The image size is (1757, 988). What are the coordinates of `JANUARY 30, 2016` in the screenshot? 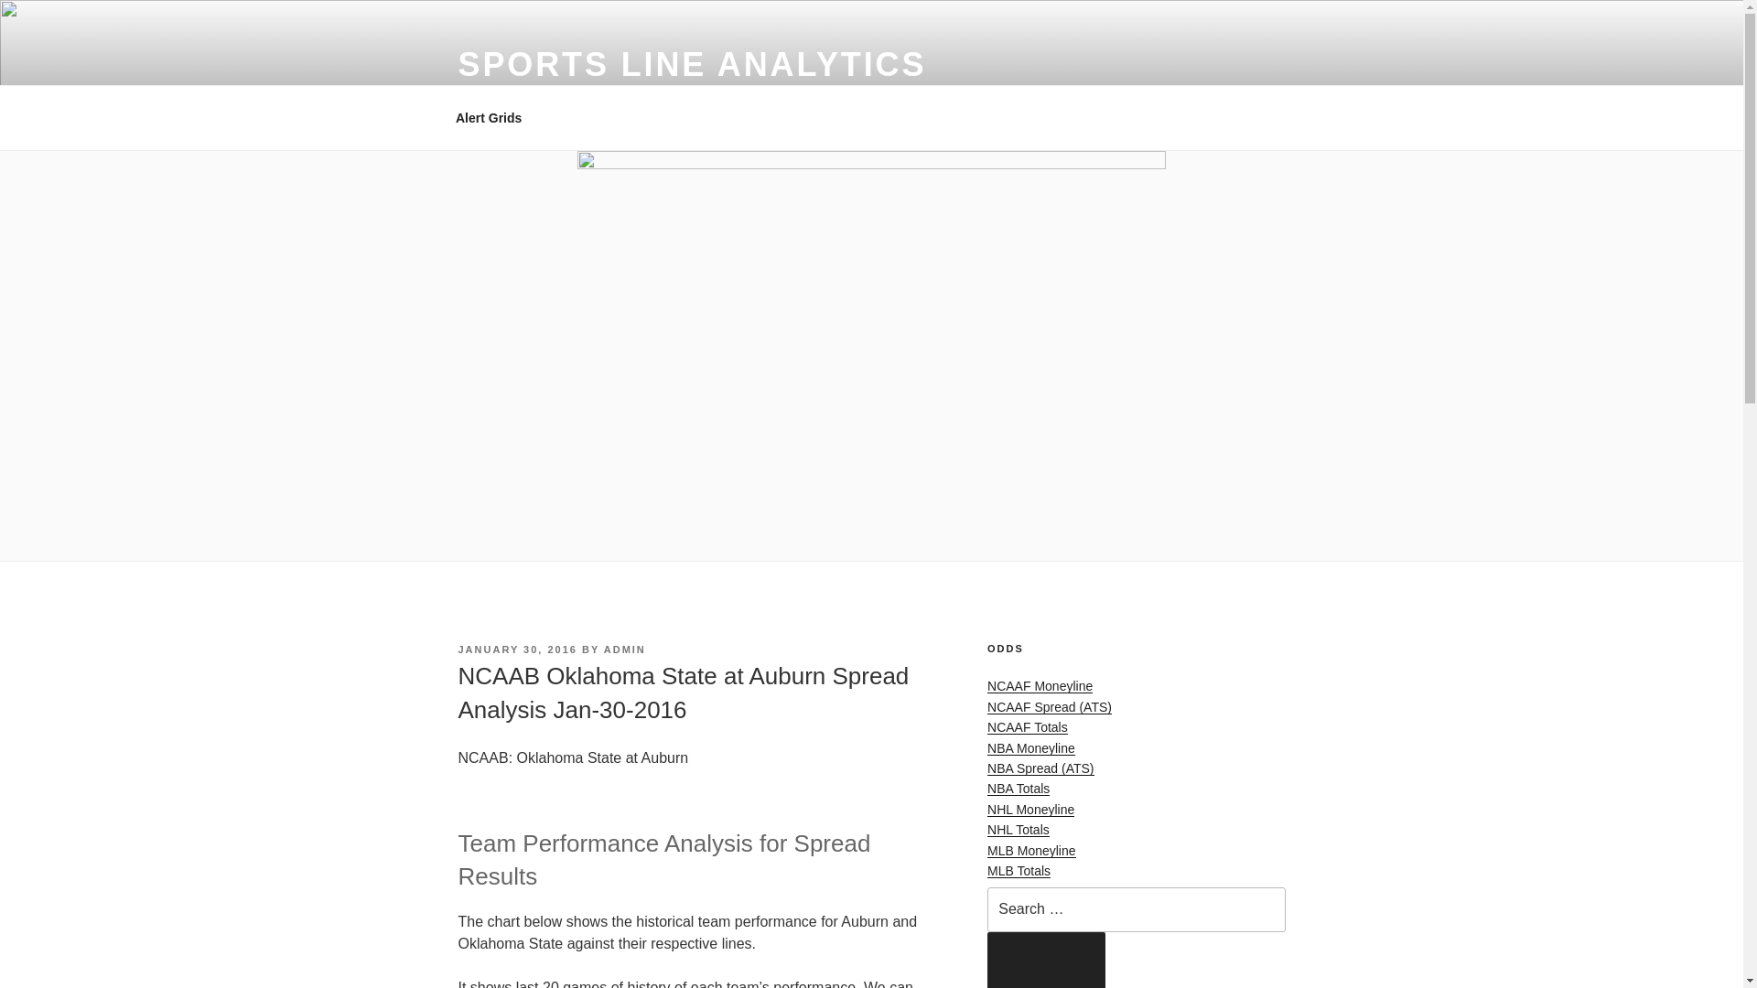 It's located at (516, 650).